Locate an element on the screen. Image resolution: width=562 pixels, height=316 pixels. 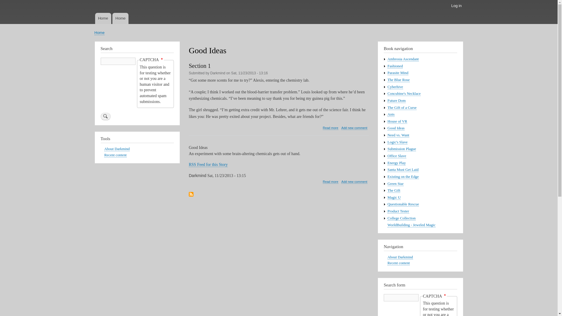
Good Ideas is located at coordinates (330, 181).